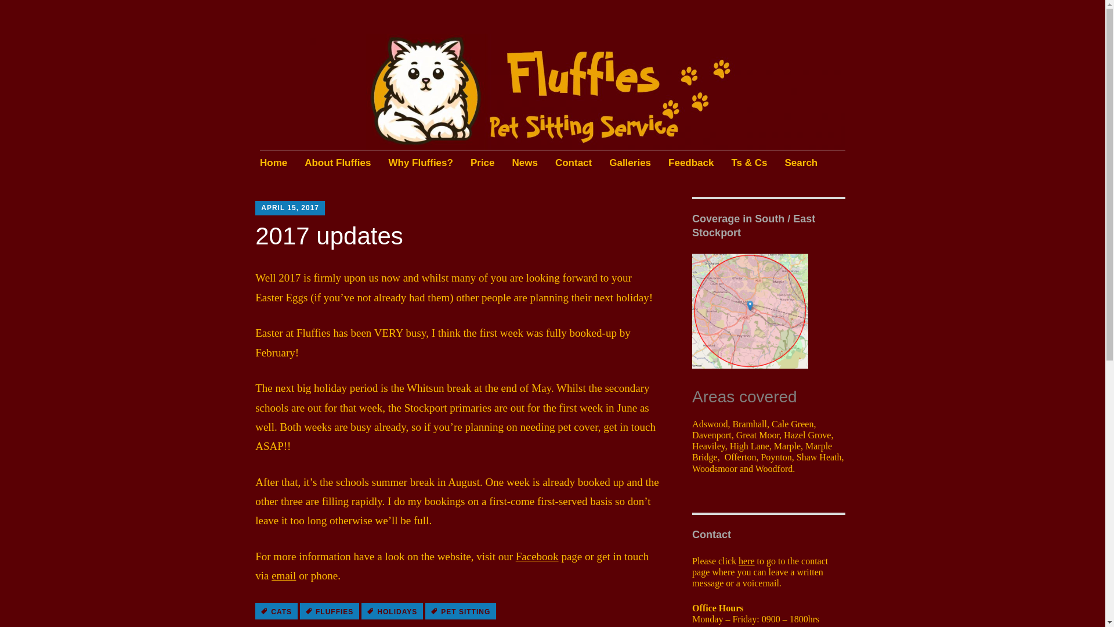 This screenshot has width=1114, height=627. What do you see at coordinates (630, 164) in the screenshot?
I see `Galleries` at bounding box center [630, 164].